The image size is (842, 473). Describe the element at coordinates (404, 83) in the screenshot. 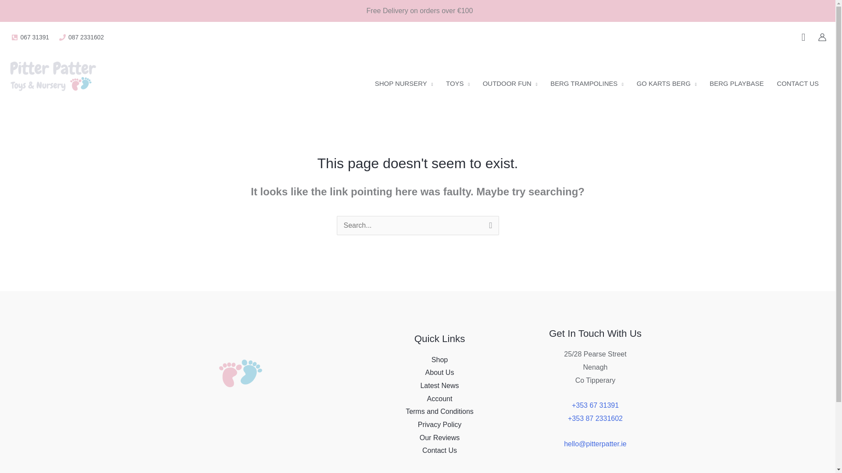

I see `SHOP NURSERY` at that location.